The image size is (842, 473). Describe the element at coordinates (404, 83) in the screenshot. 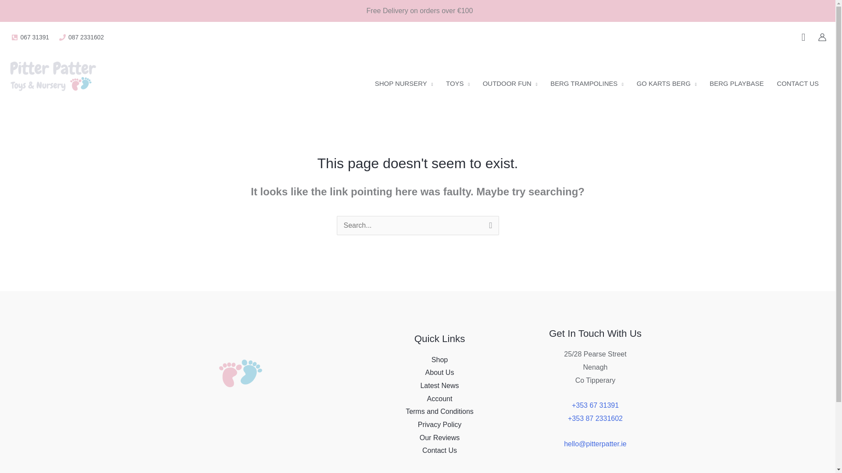

I see `SHOP NURSERY` at that location.